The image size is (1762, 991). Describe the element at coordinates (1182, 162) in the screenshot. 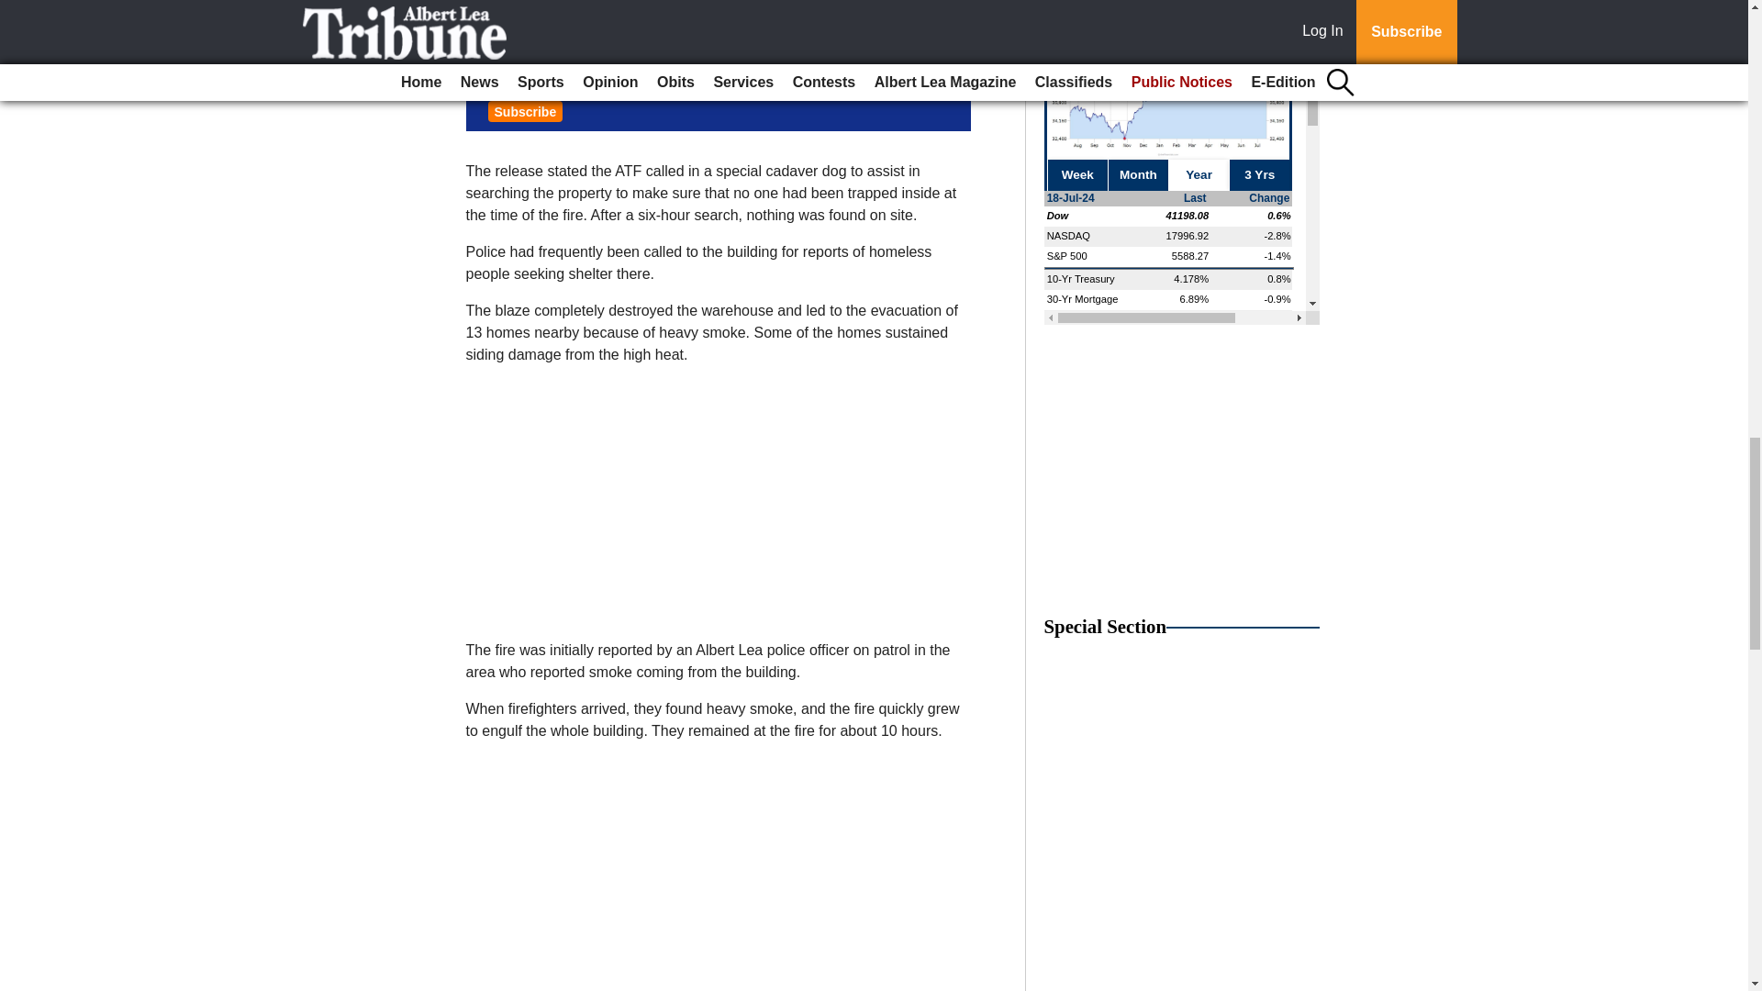

I see `US Market Update` at that location.